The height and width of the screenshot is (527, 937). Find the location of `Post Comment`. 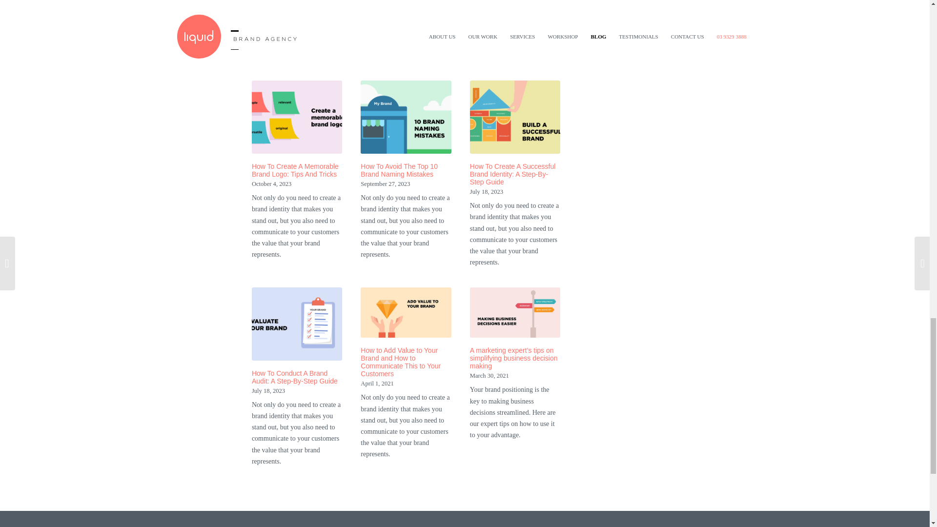

Post Comment is located at coordinates (285, 5).